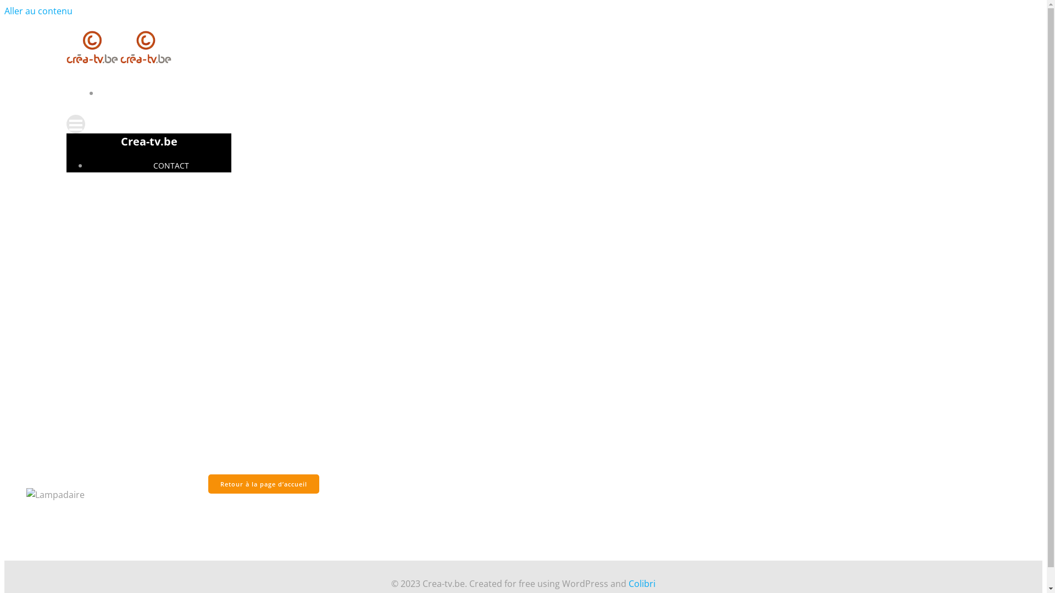 The height and width of the screenshot is (593, 1055). Describe the element at coordinates (160, 166) in the screenshot. I see `CONTACT` at that location.